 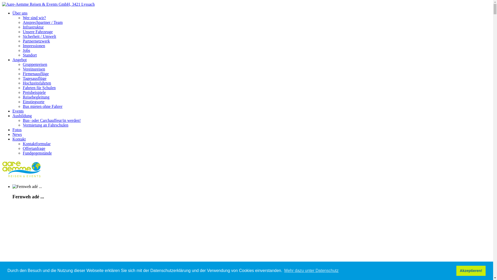 I want to click on Offertanfrage, so click(x=34, y=148).